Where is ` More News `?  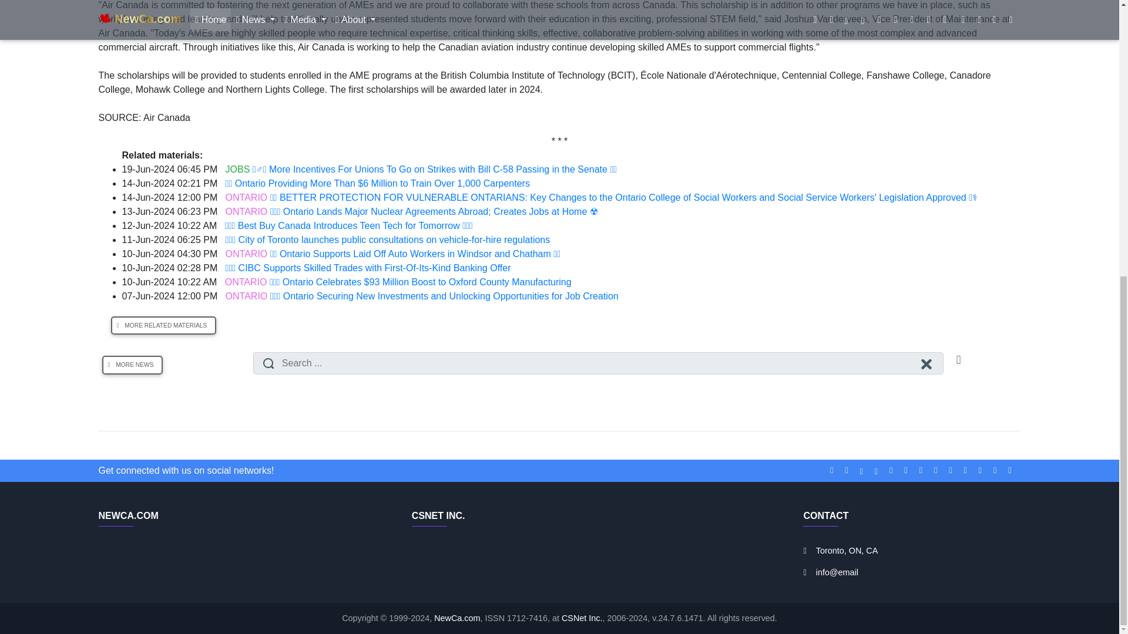  More News  is located at coordinates (133, 365).